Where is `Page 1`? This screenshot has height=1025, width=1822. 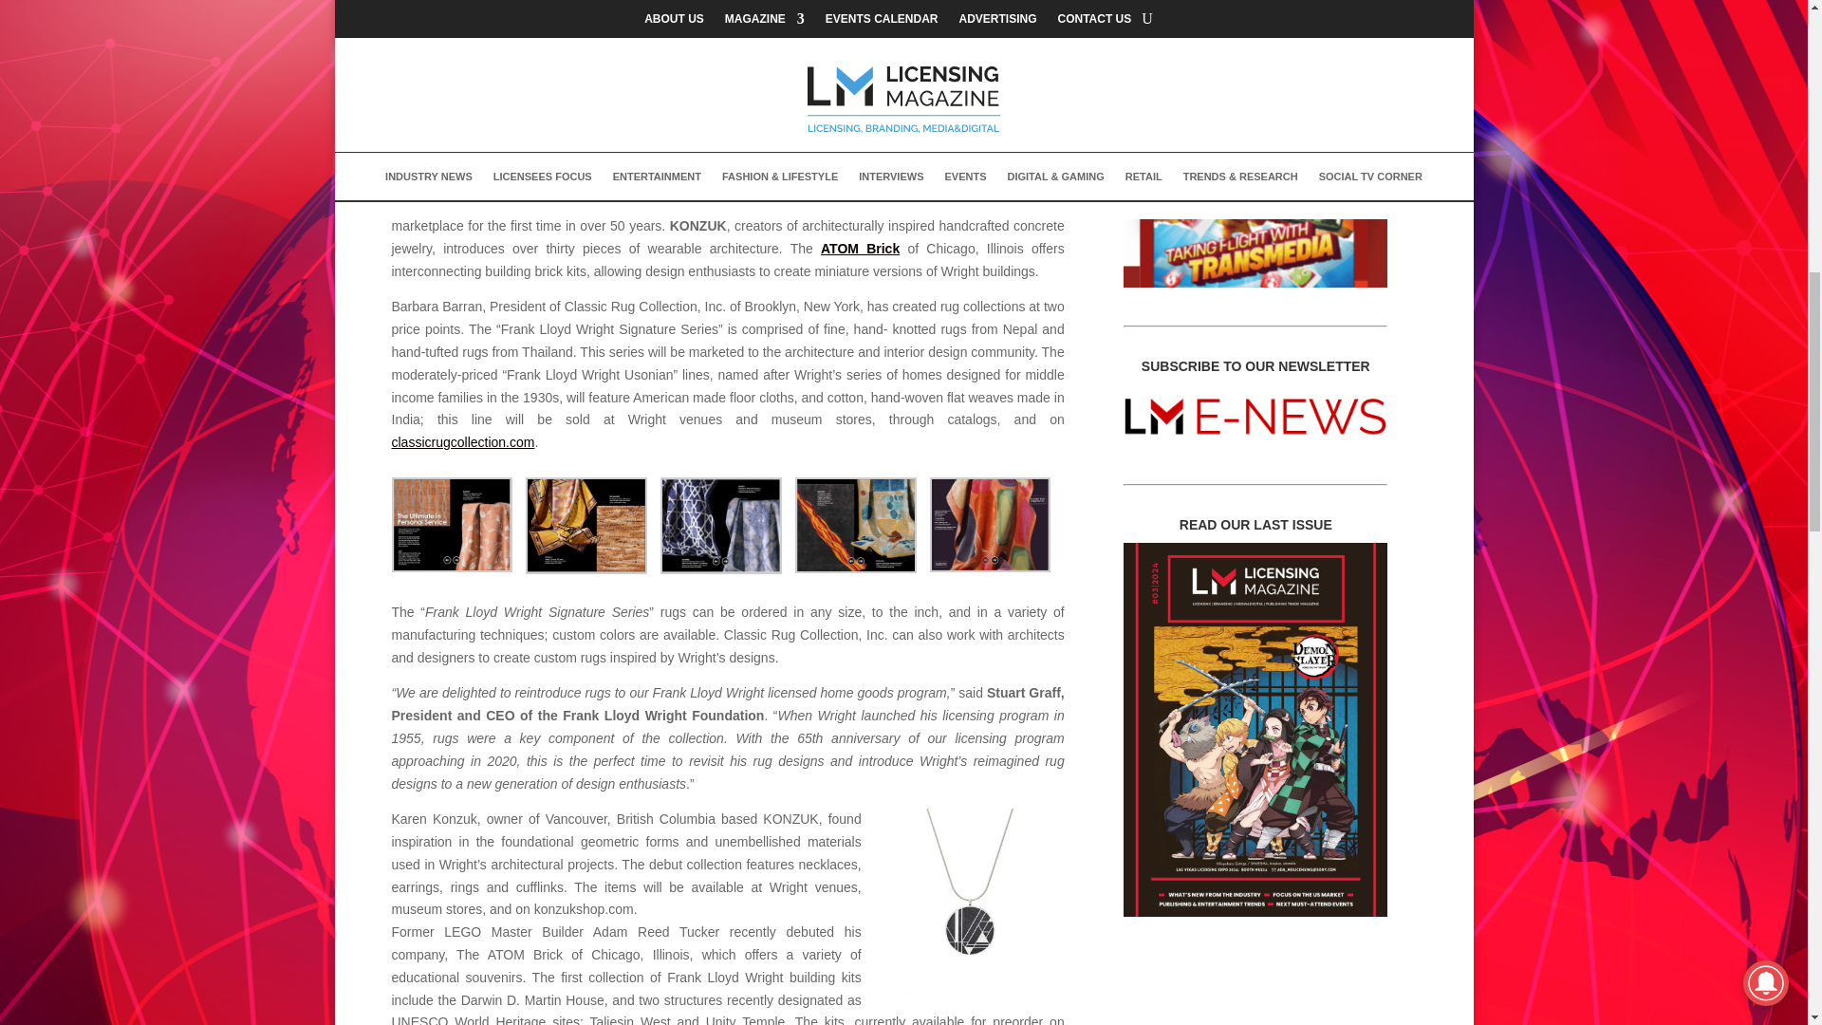
Page 1 is located at coordinates (727, 121).